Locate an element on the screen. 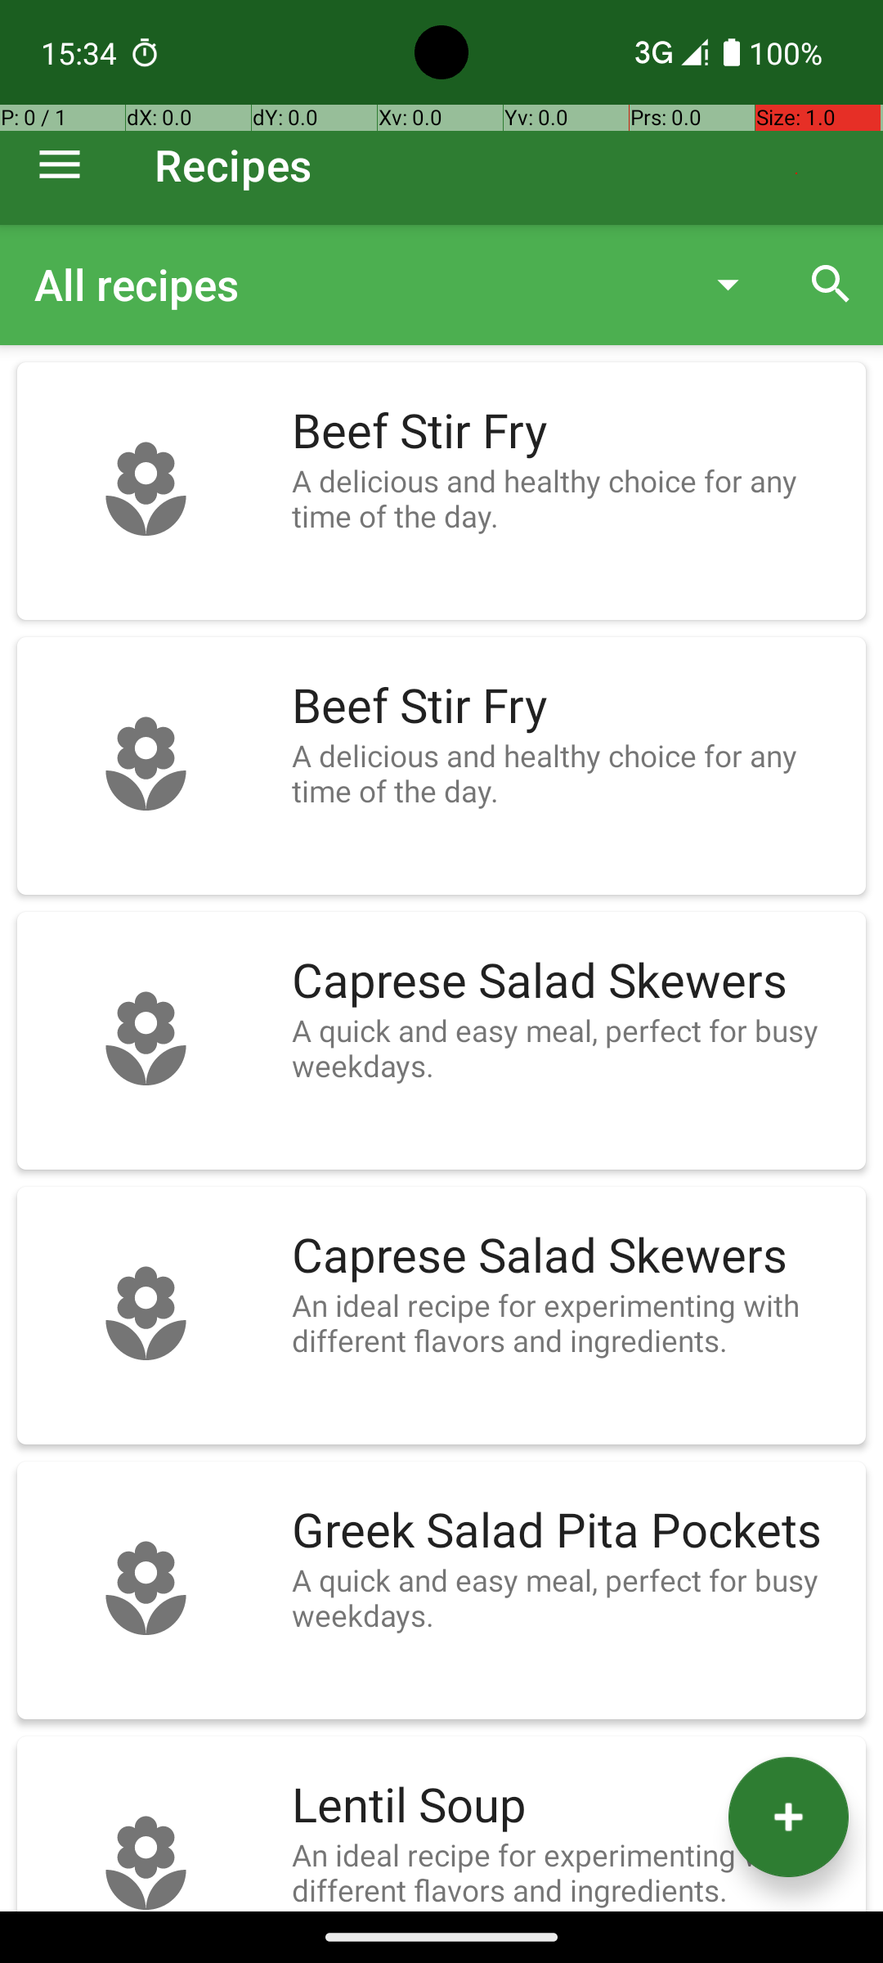 This screenshot has width=883, height=1963. Lentil Soup is located at coordinates (571, 1806).